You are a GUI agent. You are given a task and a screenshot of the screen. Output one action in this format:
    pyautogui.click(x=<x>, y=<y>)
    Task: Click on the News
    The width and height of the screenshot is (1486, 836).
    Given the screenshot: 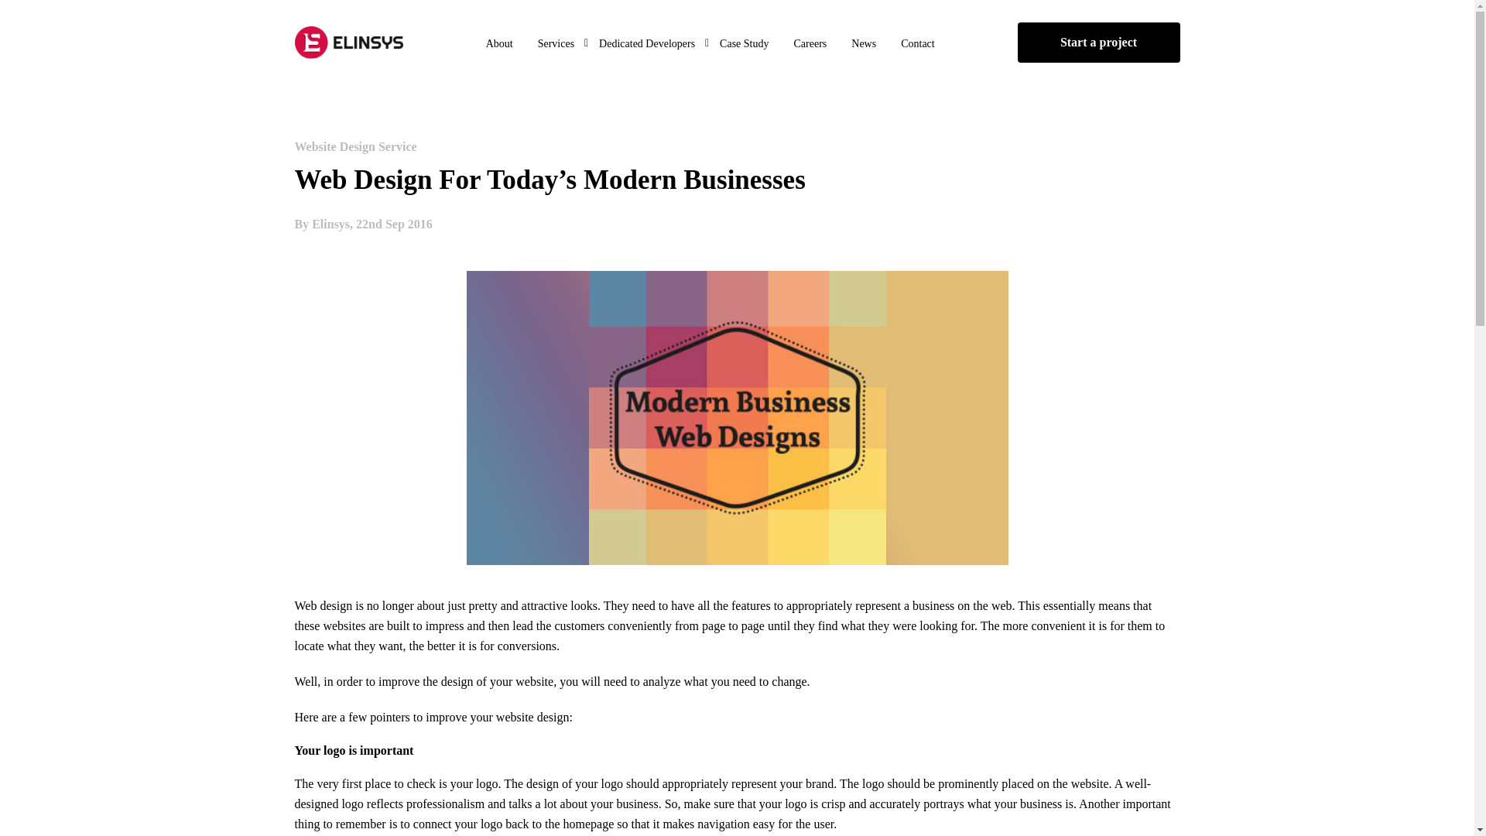 What is the action you would take?
    pyautogui.click(x=863, y=45)
    